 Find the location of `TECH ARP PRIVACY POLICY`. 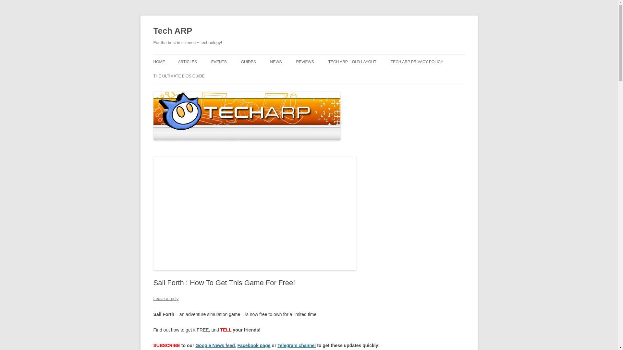

TECH ARP PRIVACY POLICY is located at coordinates (417, 62).